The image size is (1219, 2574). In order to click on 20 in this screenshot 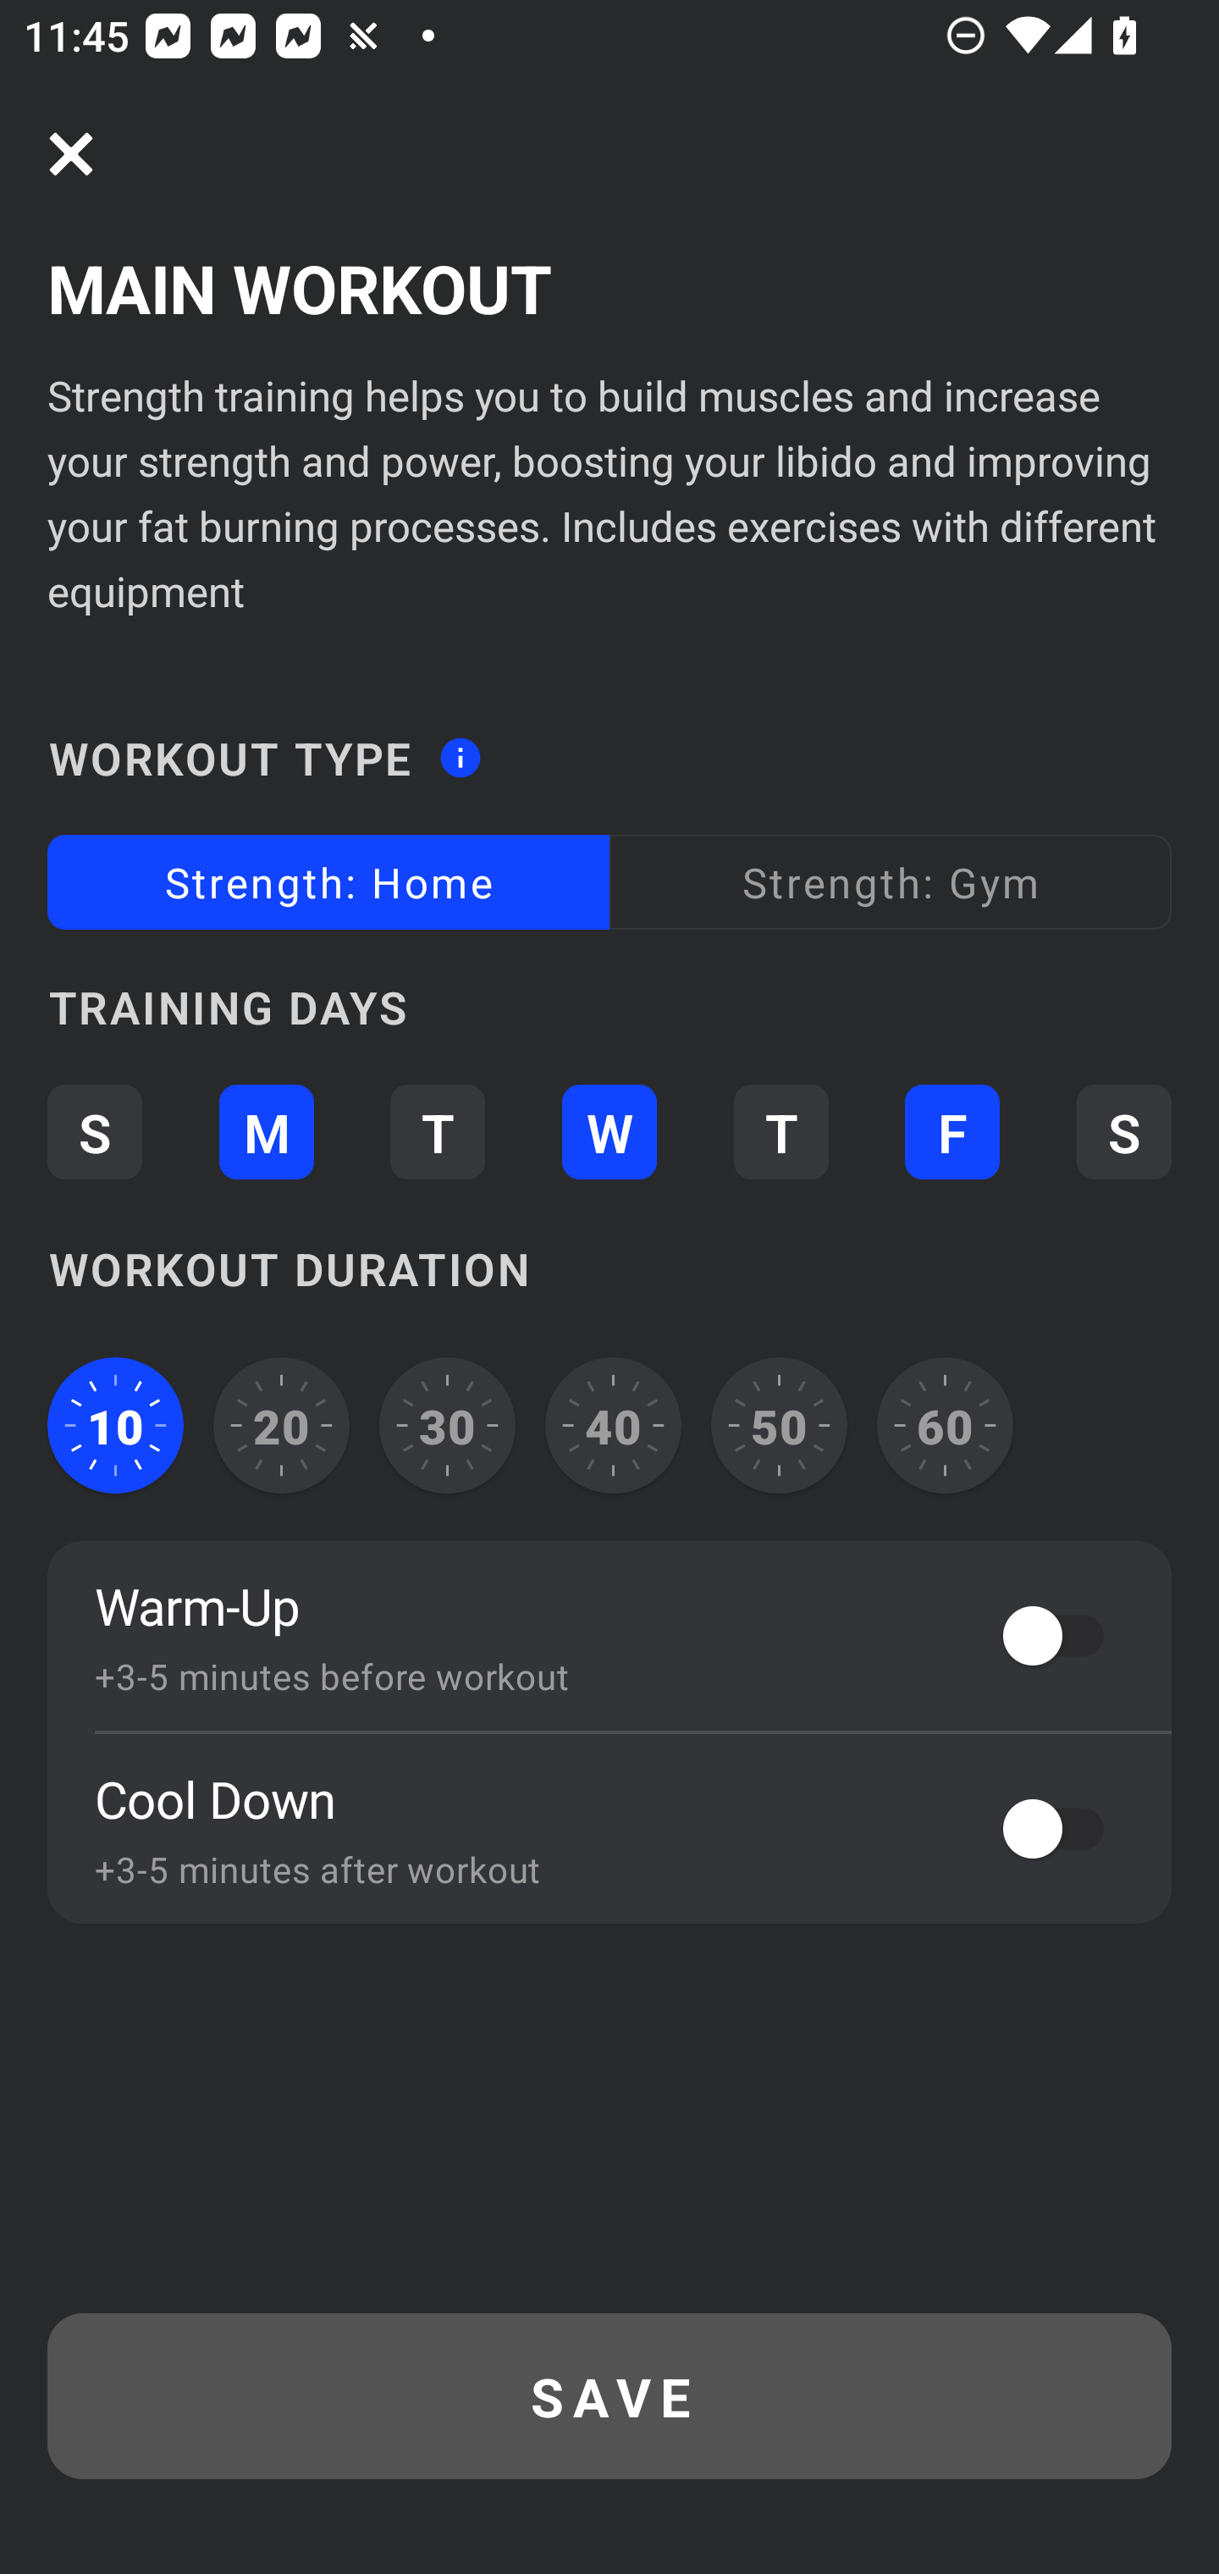, I will do `click(282, 1426)`.